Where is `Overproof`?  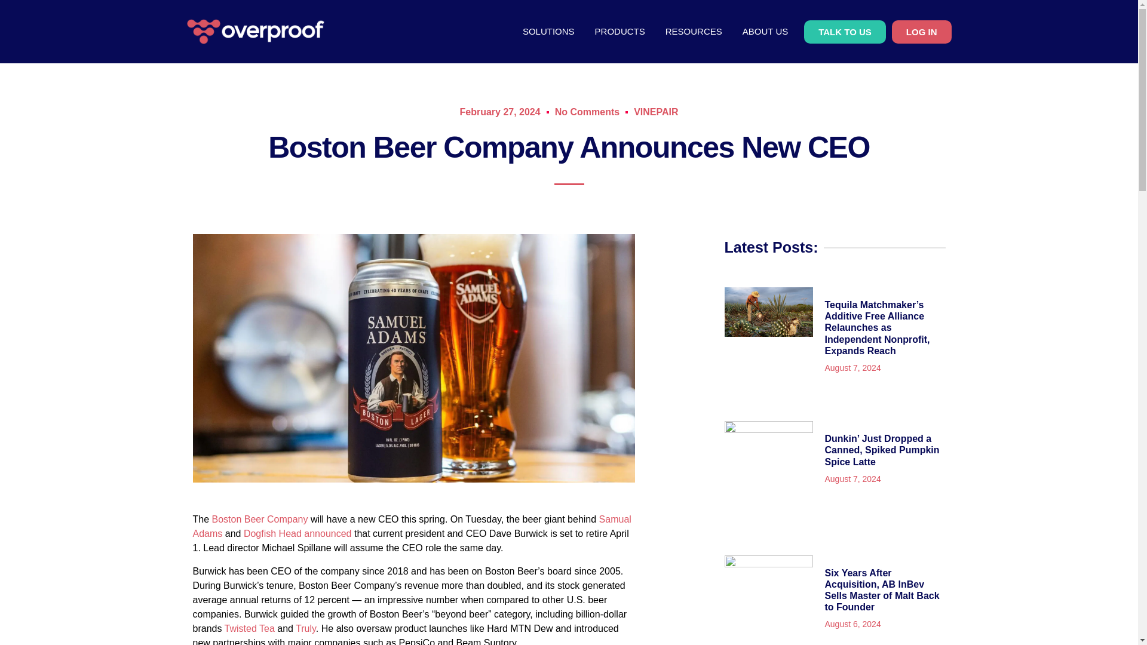 Overproof is located at coordinates (254, 32).